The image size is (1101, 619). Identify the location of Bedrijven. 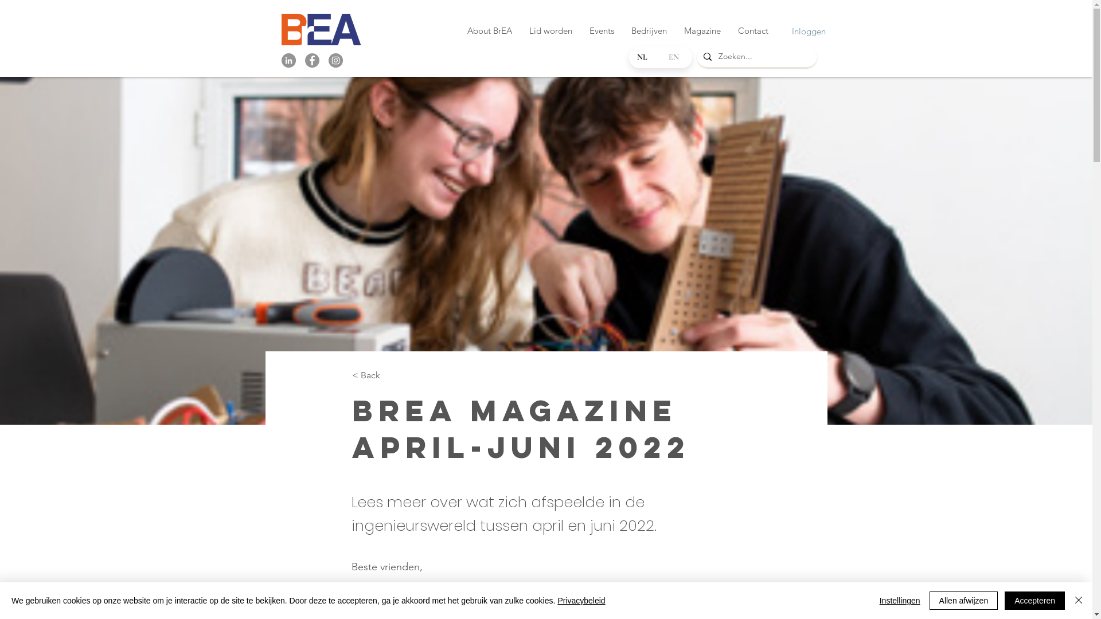
(649, 31).